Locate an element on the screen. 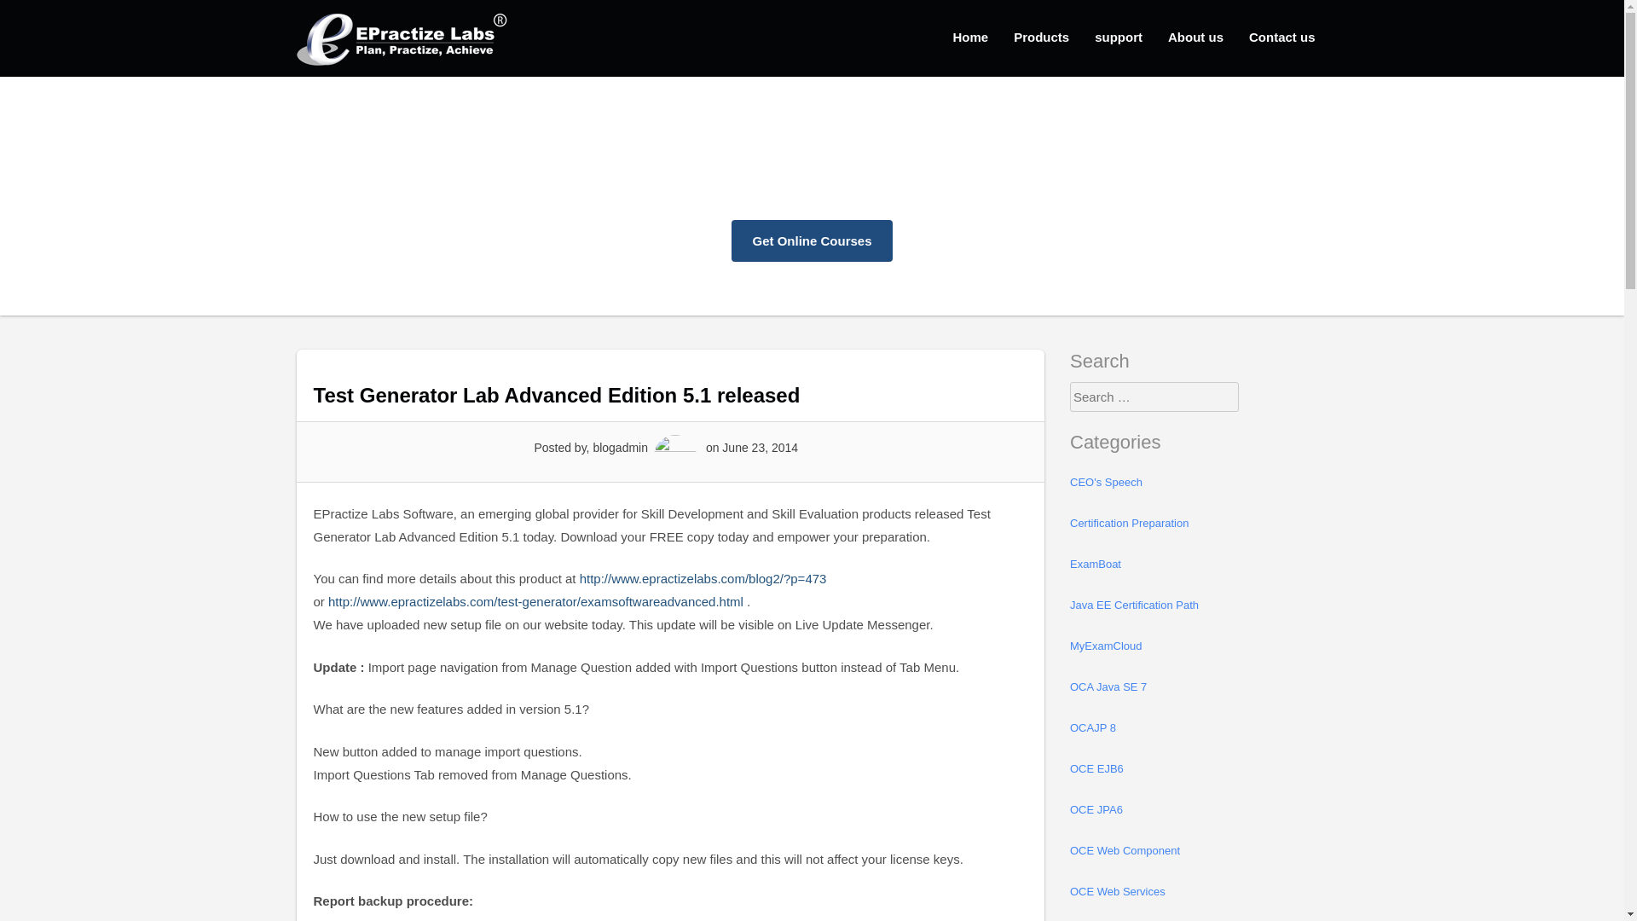 The height and width of the screenshot is (921, 1637). Contact us is located at coordinates (1281, 36).